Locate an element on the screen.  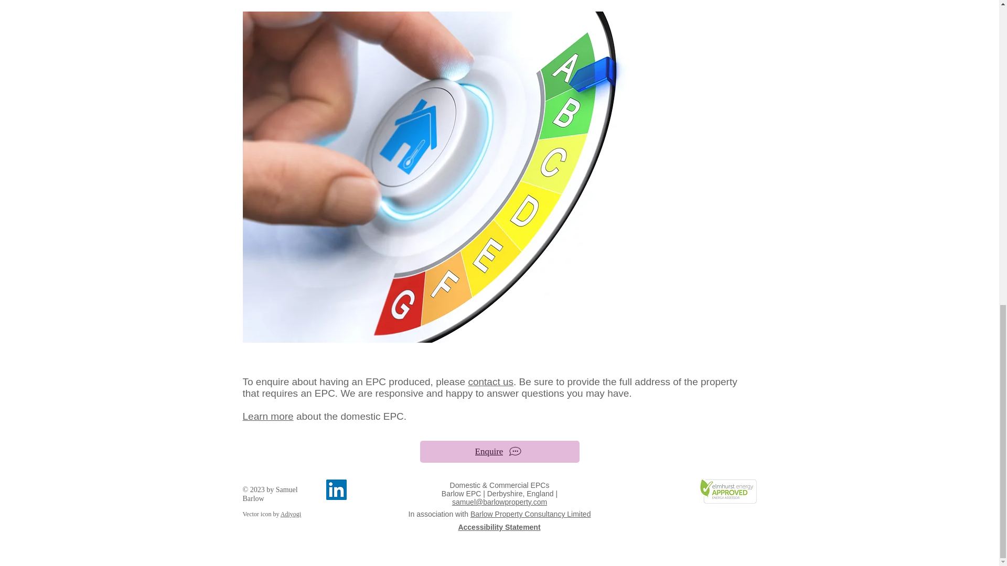
contact us is located at coordinates (491, 382).